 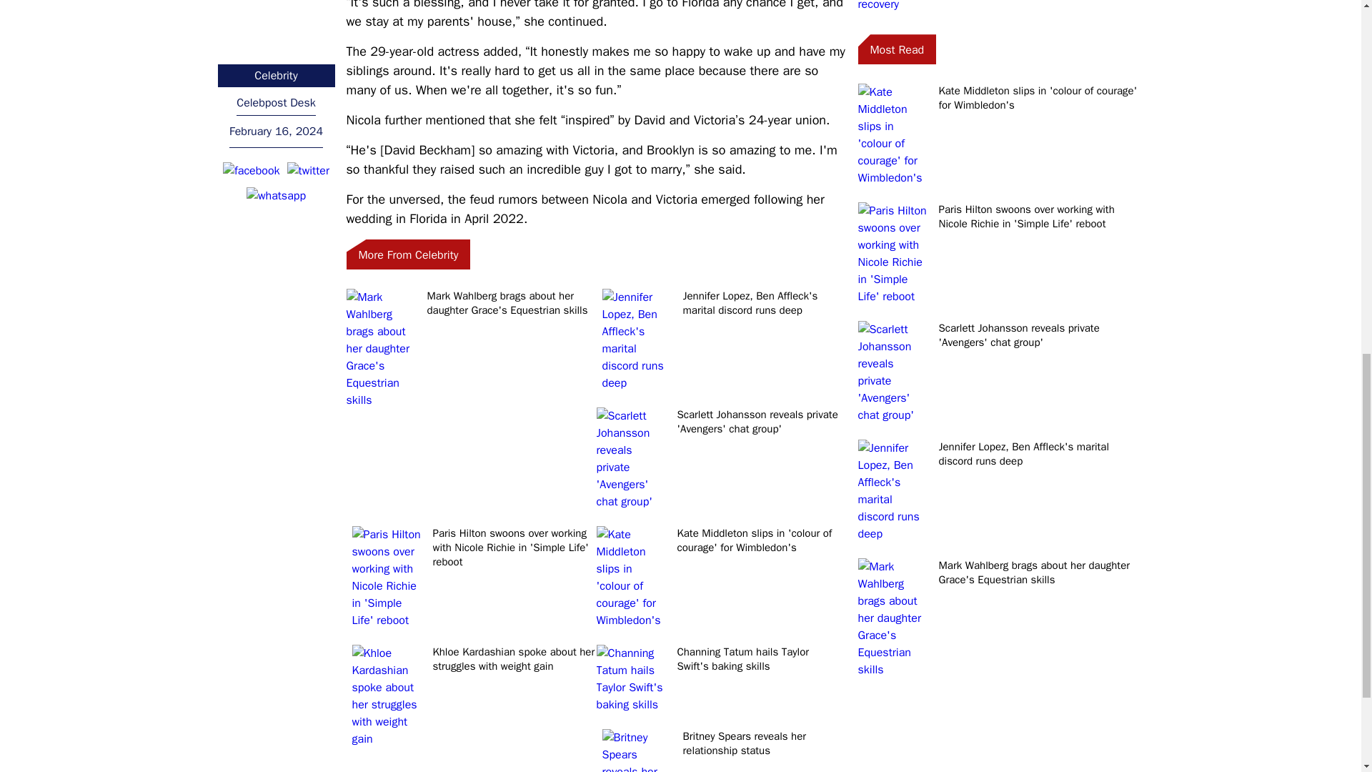 What do you see at coordinates (407, 254) in the screenshot?
I see `More From Celebrity` at bounding box center [407, 254].